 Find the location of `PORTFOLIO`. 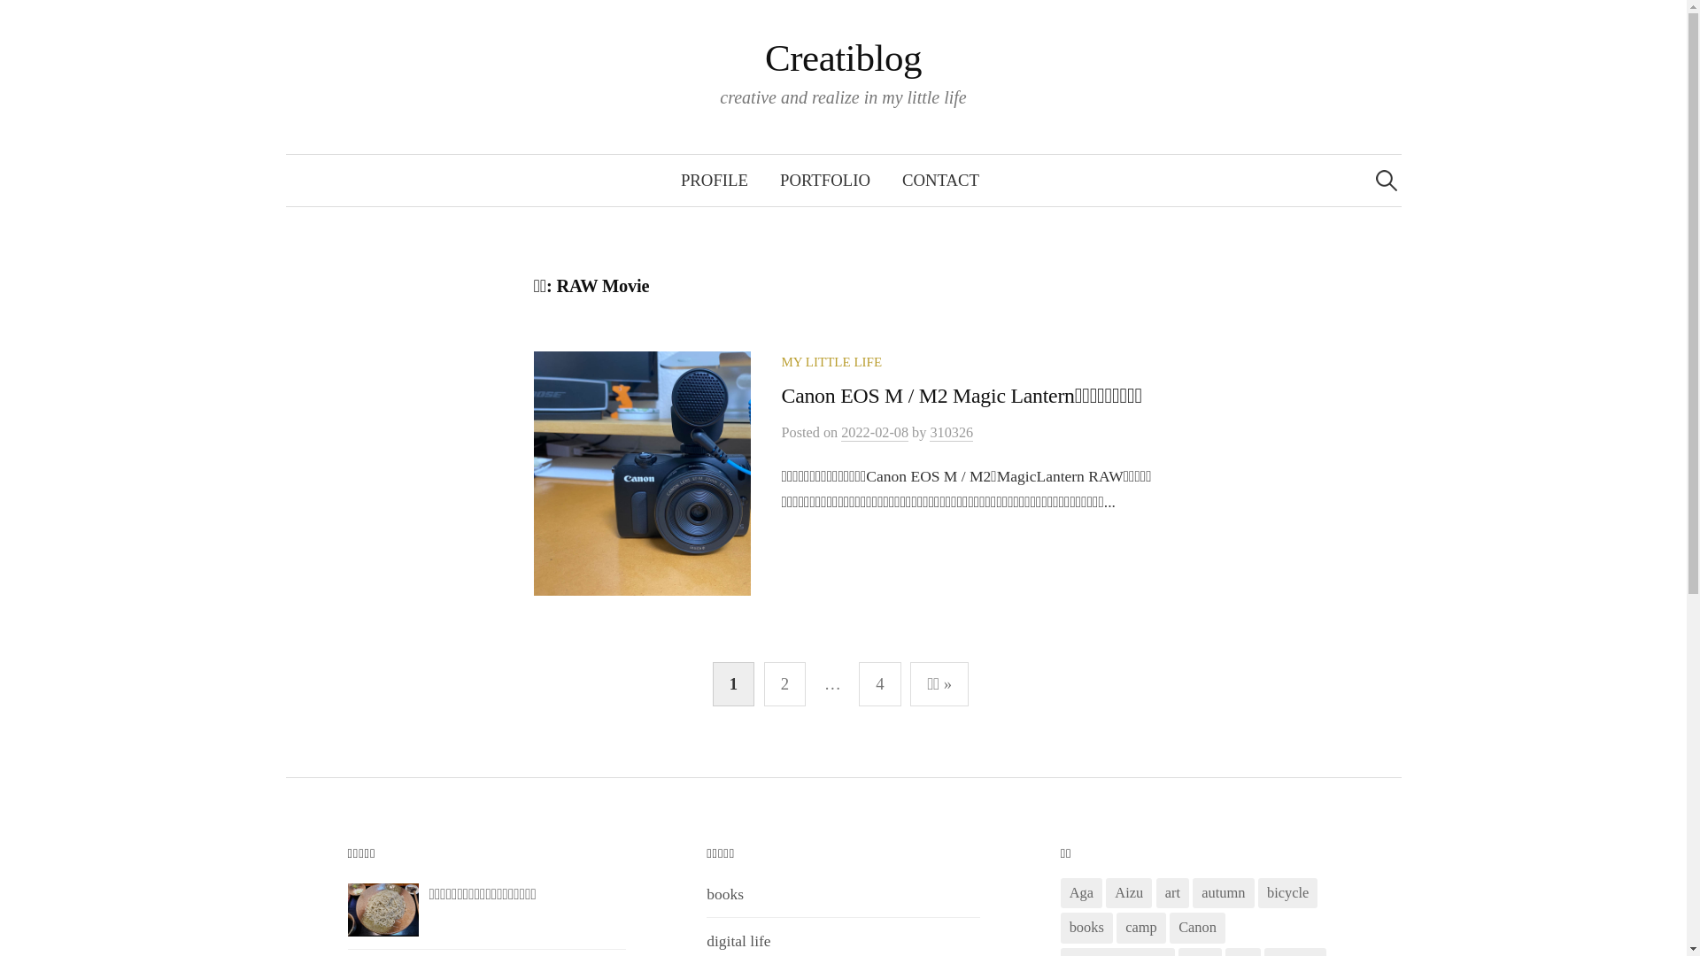

PORTFOLIO is located at coordinates (825, 181).